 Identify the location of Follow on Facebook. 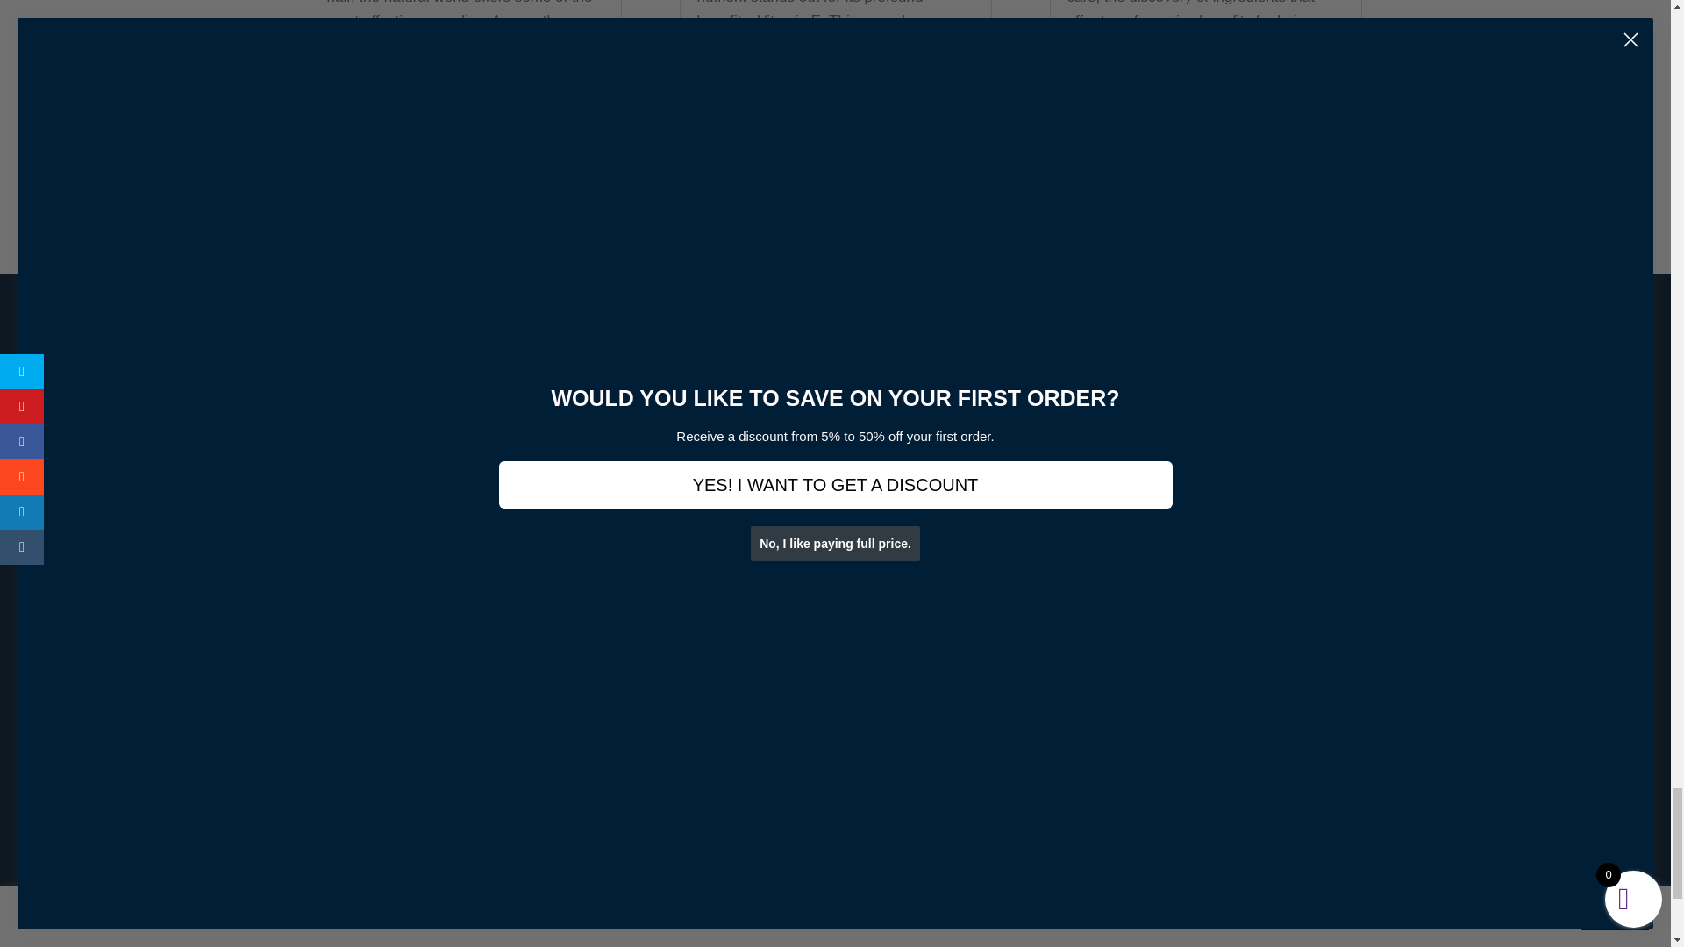
(1117, 851).